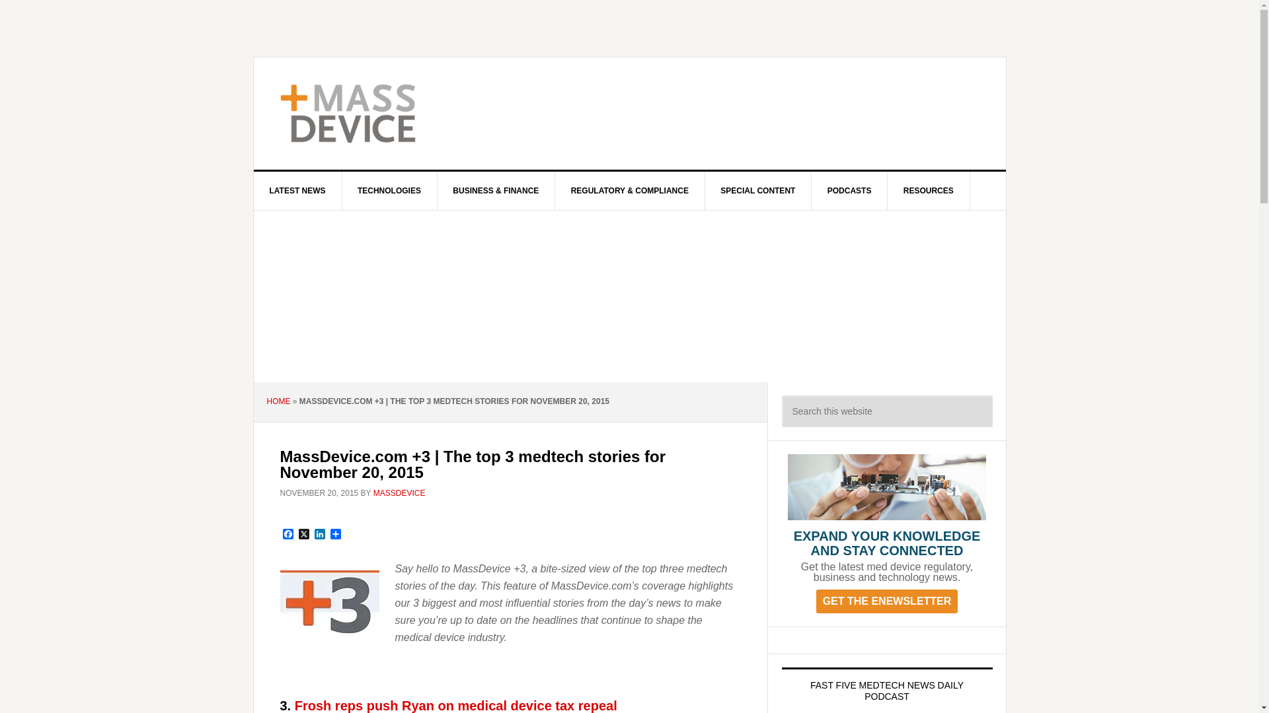 The width and height of the screenshot is (1269, 713). I want to click on PODCASTS, so click(850, 190).